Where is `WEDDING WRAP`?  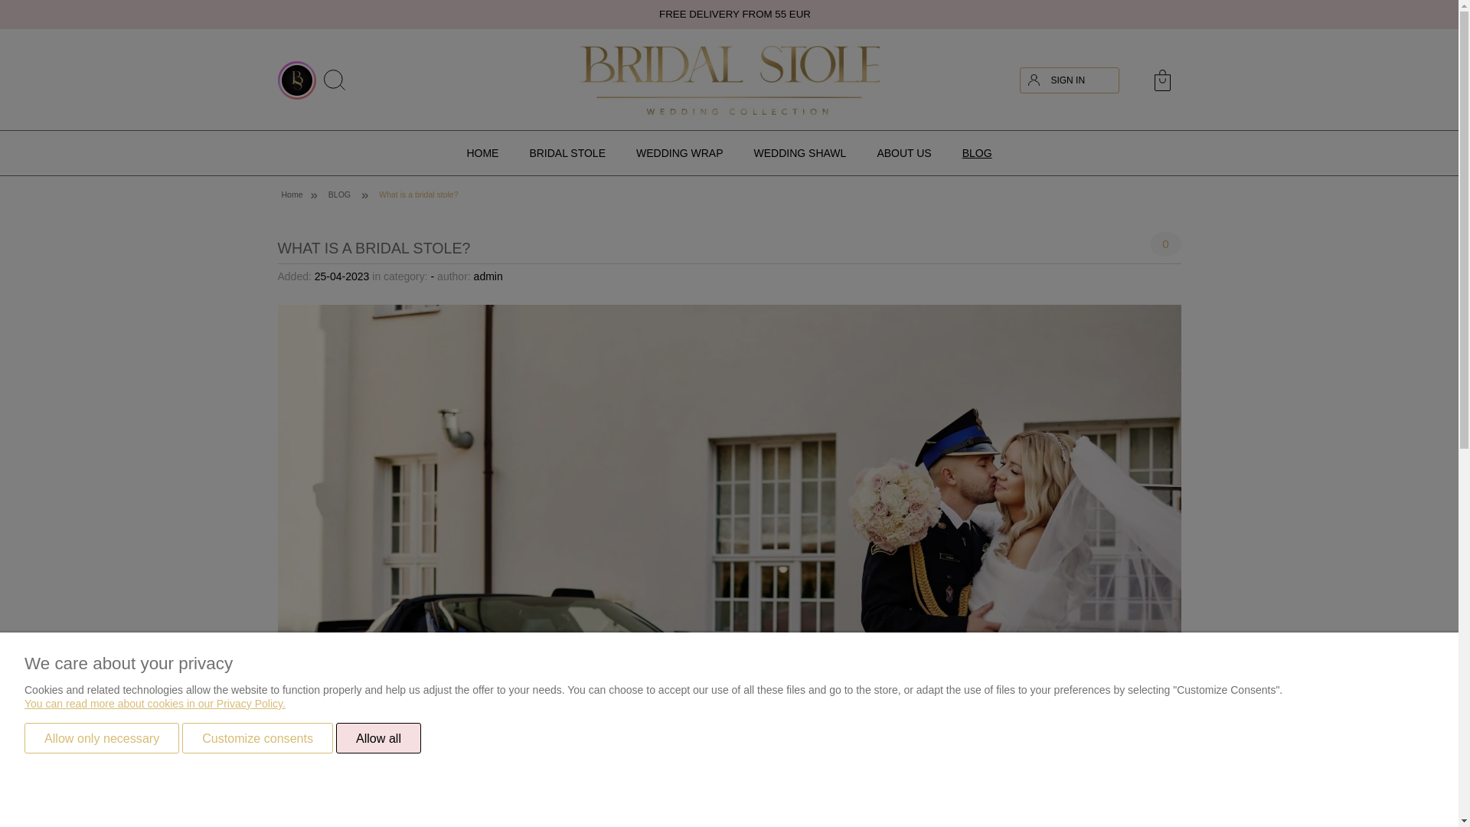 WEDDING WRAP is located at coordinates (680, 152).